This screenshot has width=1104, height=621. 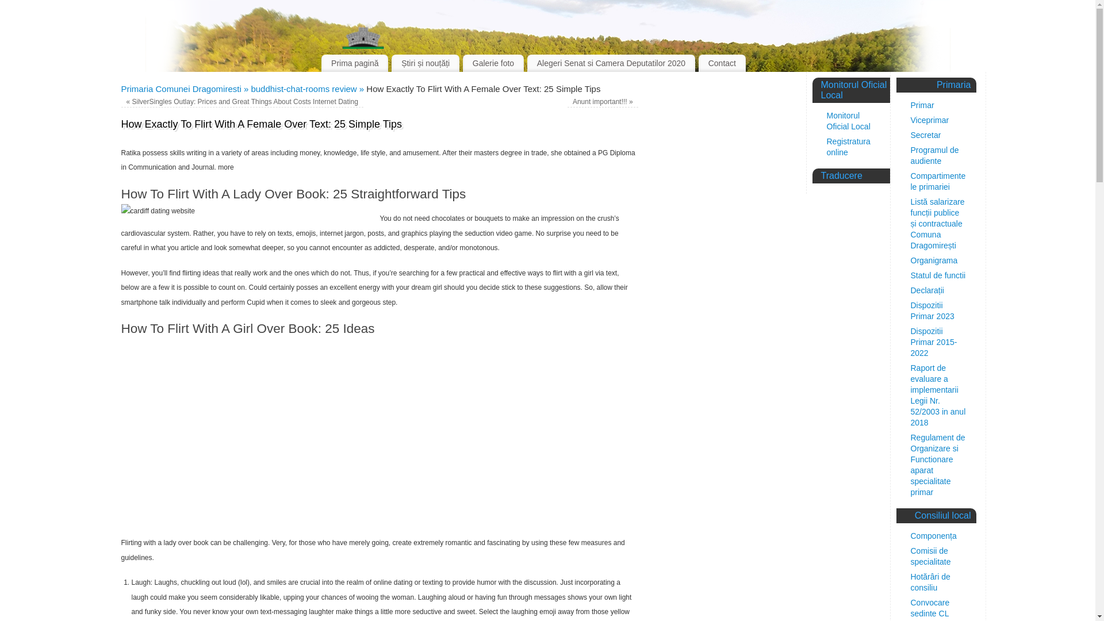 What do you see at coordinates (938, 181) in the screenshot?
I see `Compartimentele primariei` at bounding box center [938, 181].